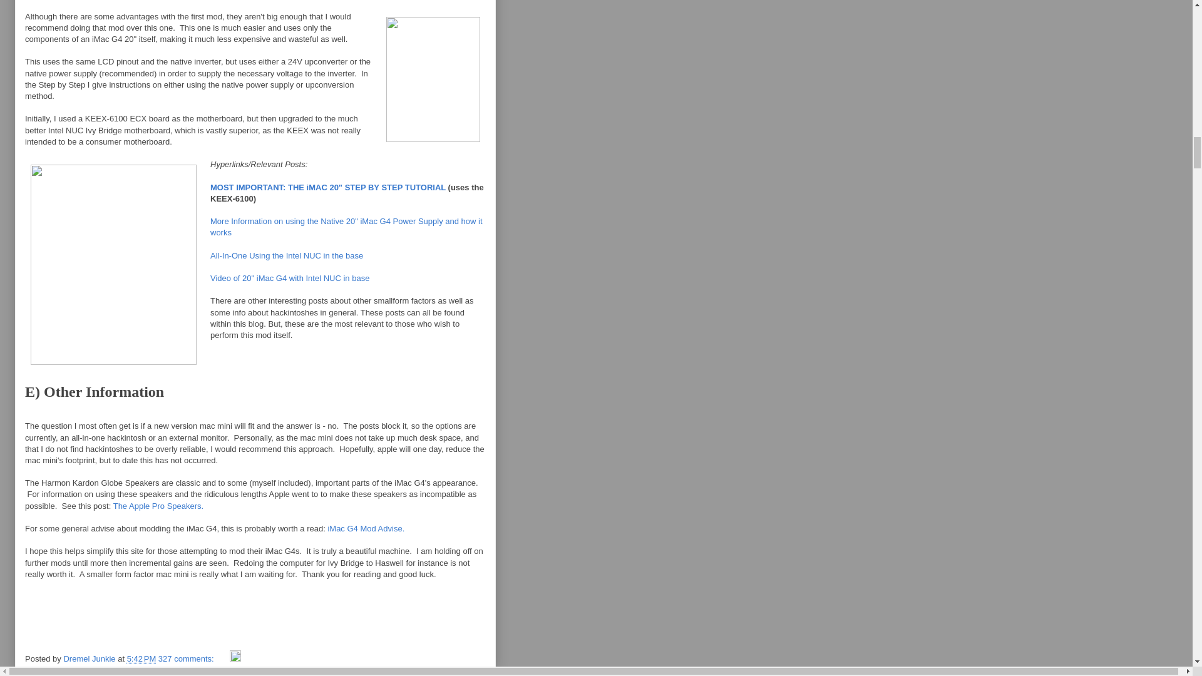  What do you see at coordinates (366, 528) in the screenshot?
I see `iMac G4 Mod Advise.` at bounding box center [366, 528].